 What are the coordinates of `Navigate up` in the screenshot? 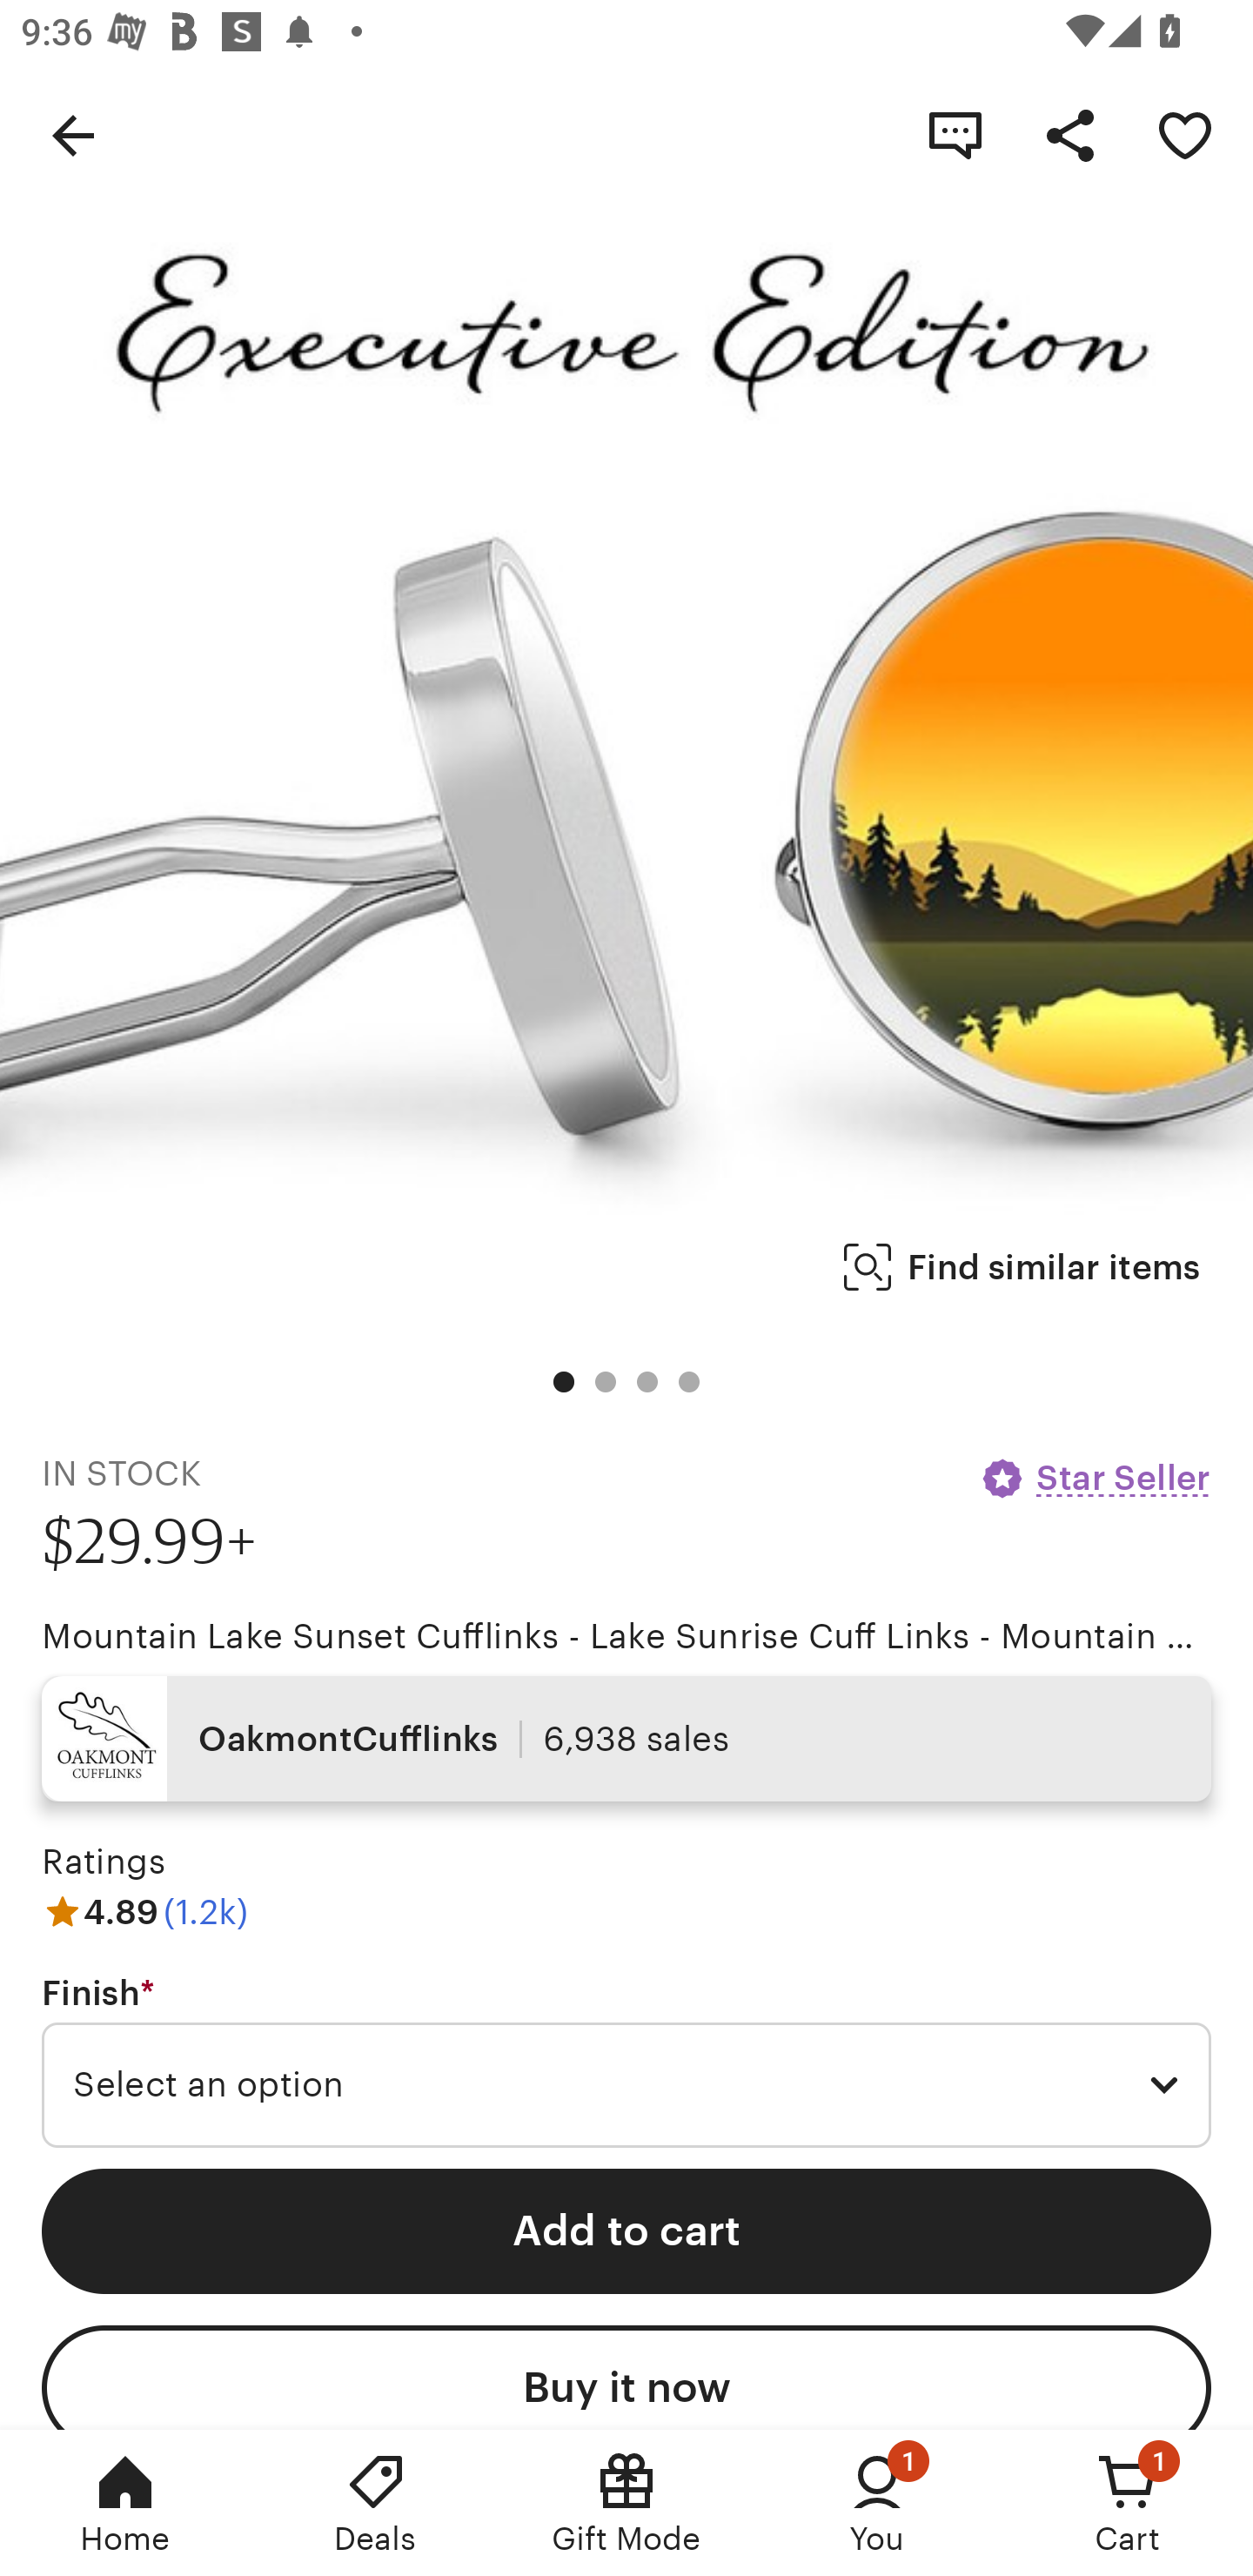 It's located at (73, 134).